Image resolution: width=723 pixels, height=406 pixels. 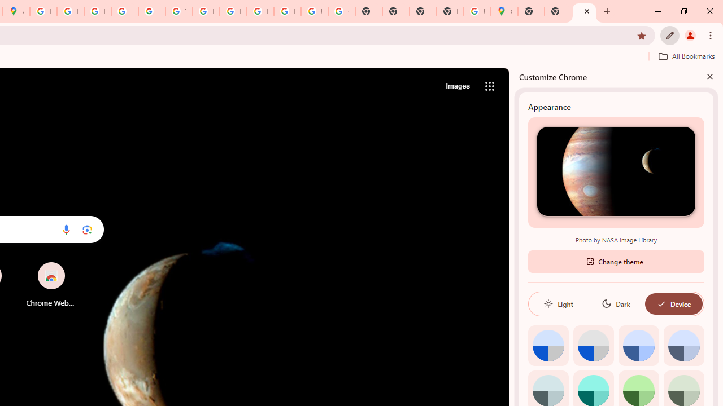 What do you see at coordinates (531, 11) in the screenshot?
I see `New Tab` at bounding box center [531, 11].